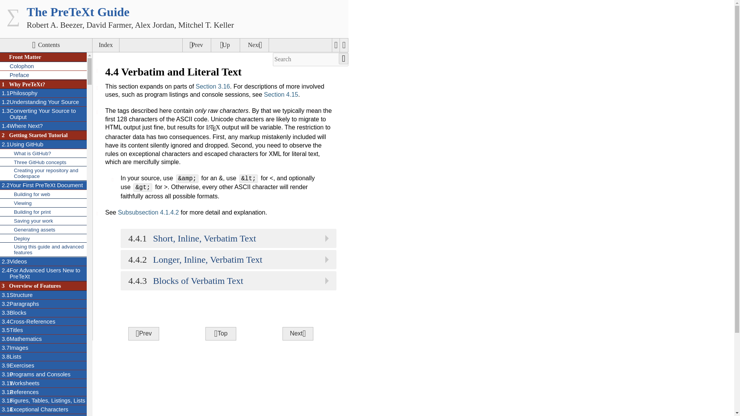 This screenshot has width=740, height=416. Describe the element at coordinates (43, 185) in the screenshot. I see `Previous` at that location.